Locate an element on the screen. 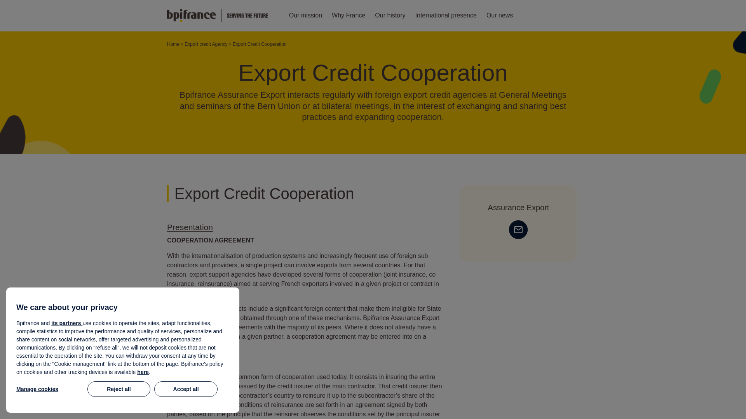  Our mission is located at coordinates (305, 16).